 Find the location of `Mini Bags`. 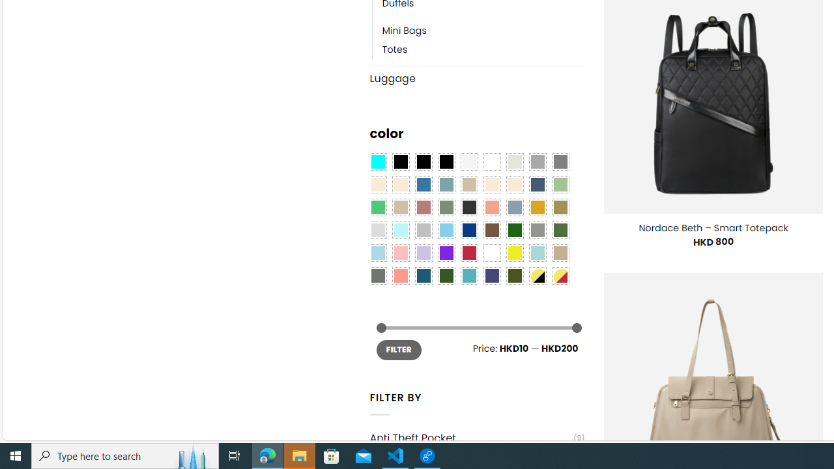

Mini Bags is located at coordinates (483, 31).